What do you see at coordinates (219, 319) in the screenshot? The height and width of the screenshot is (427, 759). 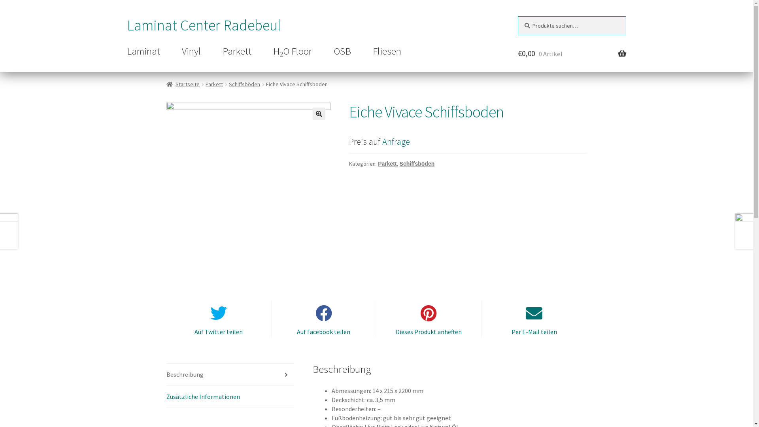 I see `Auf Twitter teilen` at bounding box center [219, 319].